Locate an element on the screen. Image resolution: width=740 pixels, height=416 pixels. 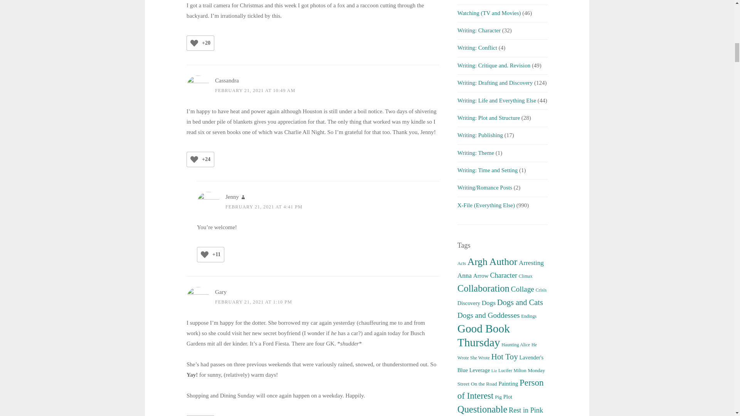
FEBRUARY 21, 2021 AT 4:41 PM is located at coordinates (264, 207).